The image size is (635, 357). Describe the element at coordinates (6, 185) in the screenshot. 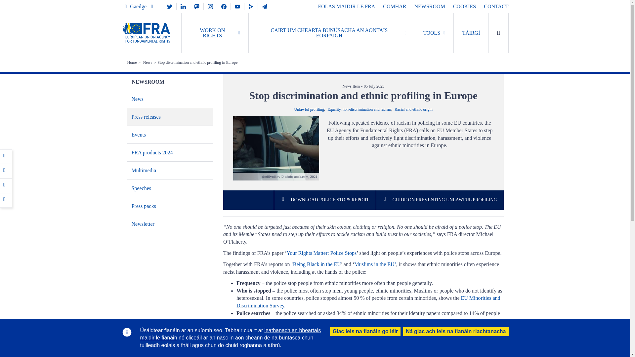

I see `LinkedIn` at that location.